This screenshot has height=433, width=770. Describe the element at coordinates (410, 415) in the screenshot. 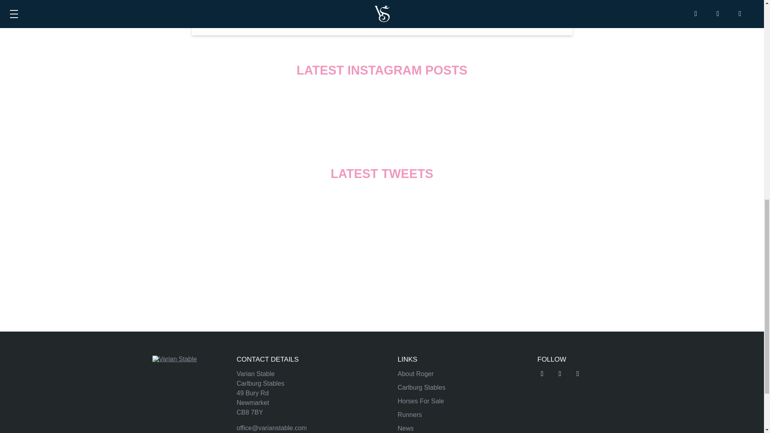

I see `Runners` at that location.